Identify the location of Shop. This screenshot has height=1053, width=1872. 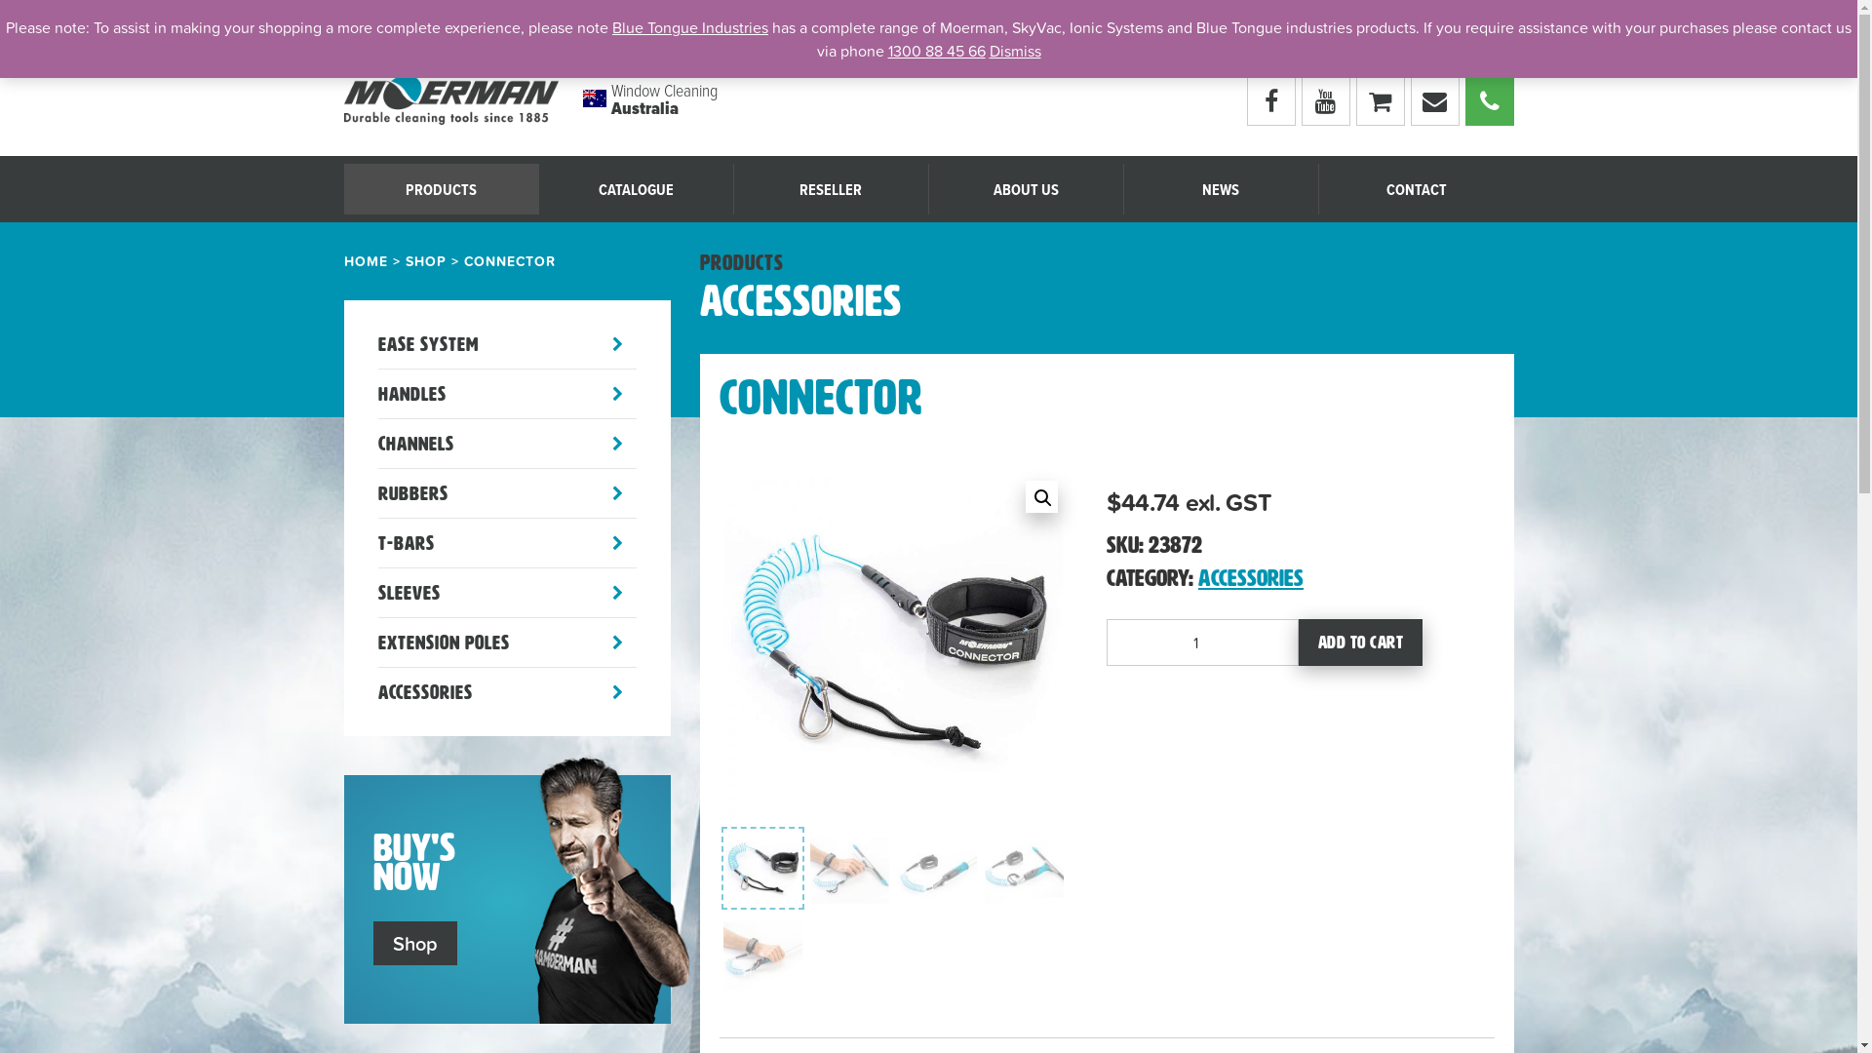
(414, 944).